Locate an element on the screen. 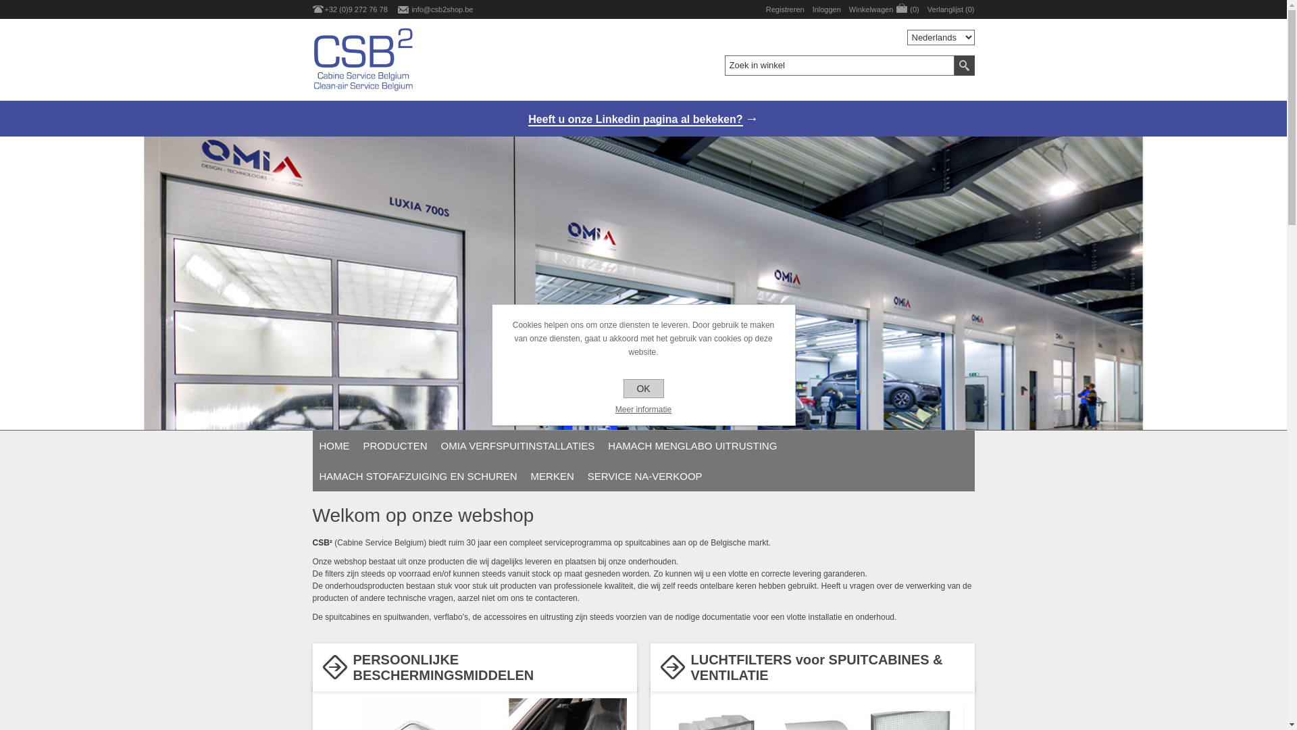 The height and width of the screenshot is (730, 1297). Zoek is located at coordinates (964, 66).